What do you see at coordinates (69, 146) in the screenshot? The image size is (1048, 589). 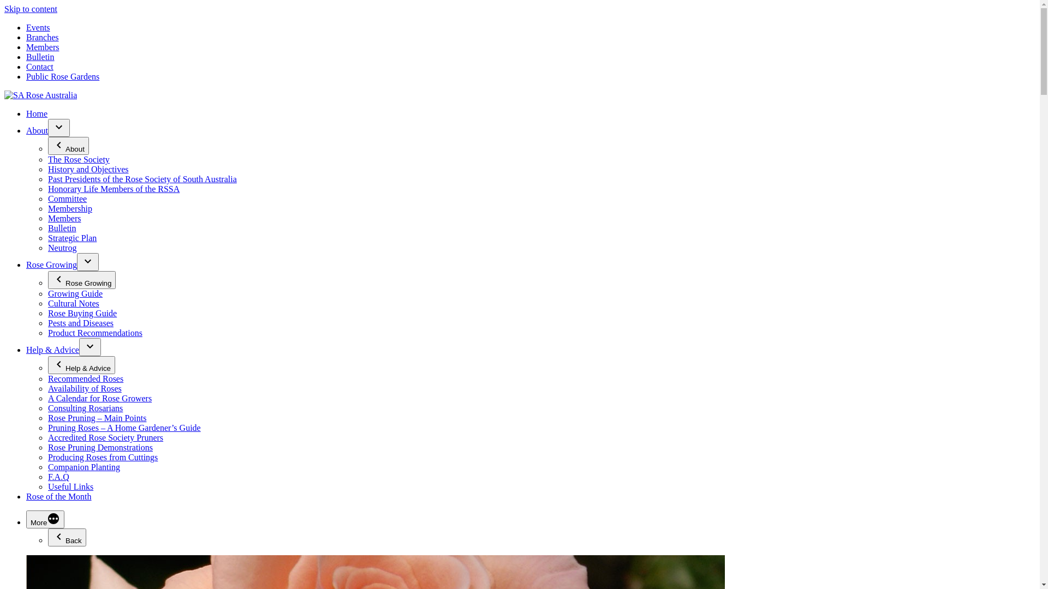 I see `About` at bounding box center [69, 146].